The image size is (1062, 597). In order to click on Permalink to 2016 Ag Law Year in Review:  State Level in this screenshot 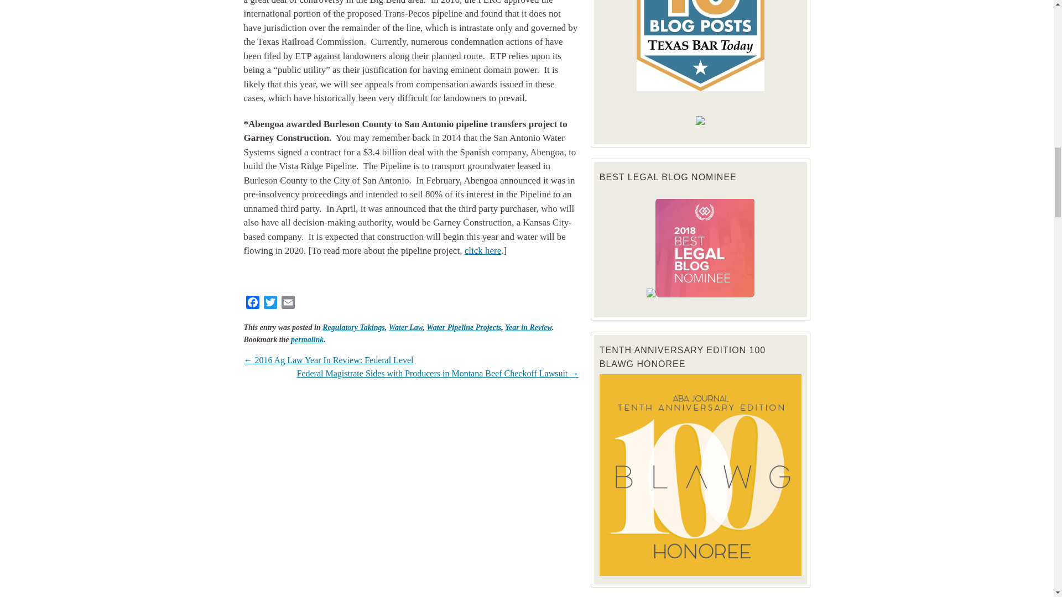, I will do `click(308, 339)`.